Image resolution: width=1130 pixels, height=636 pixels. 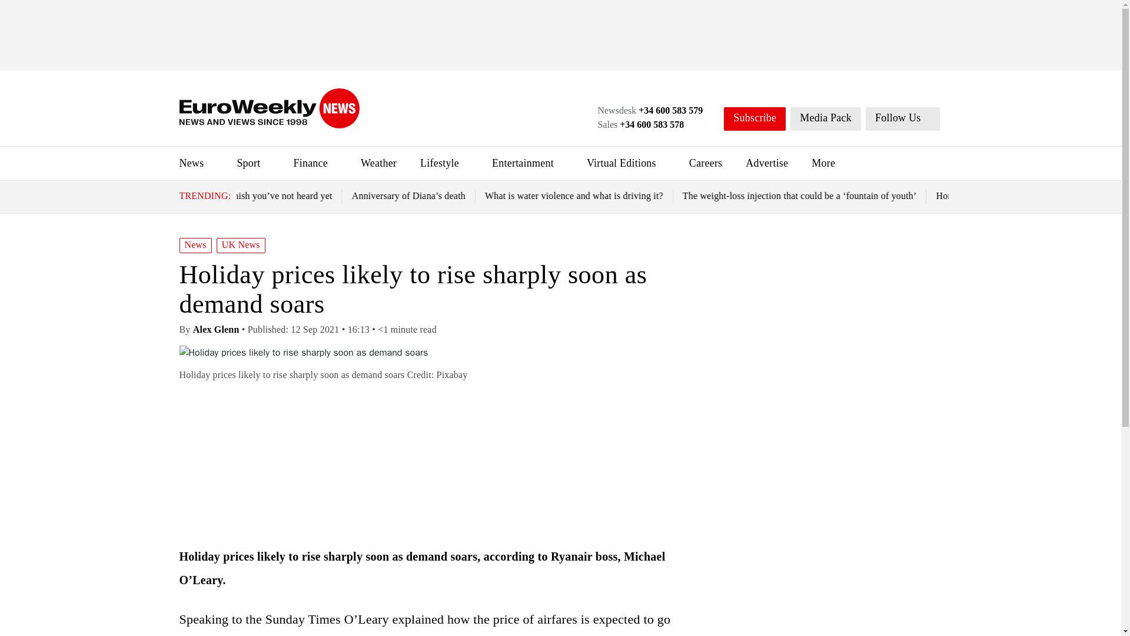 What do you see at coordinates (191, 163) in the screenshot?
I see `News` at bounding box center [191, 163].